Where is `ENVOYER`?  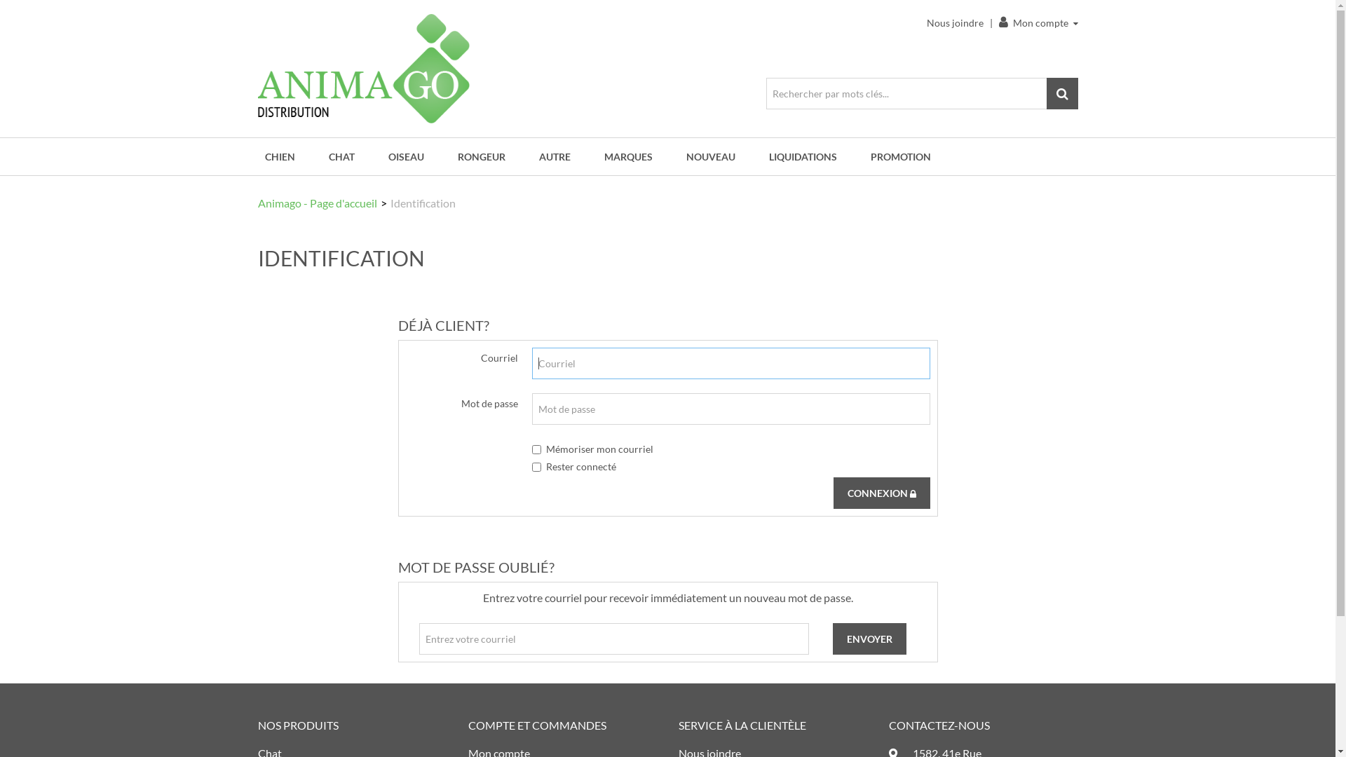 ENVOYER is located at coordinates (869, 639).